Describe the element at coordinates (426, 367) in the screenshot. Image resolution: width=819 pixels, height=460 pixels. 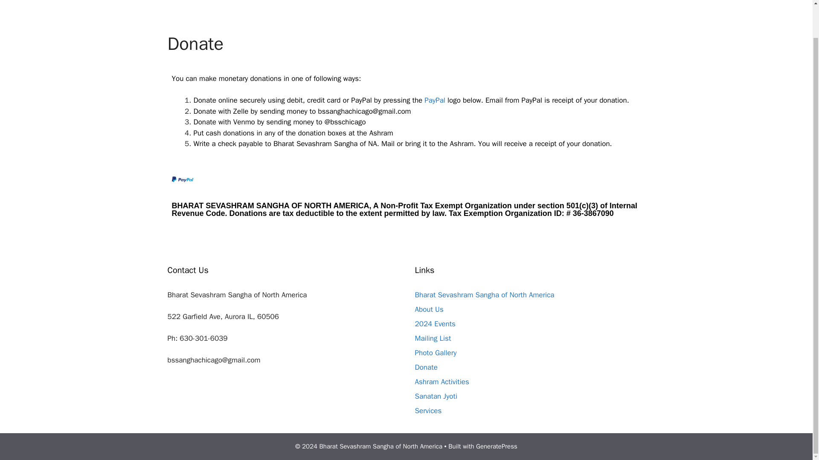
I see `Donate` at that location.